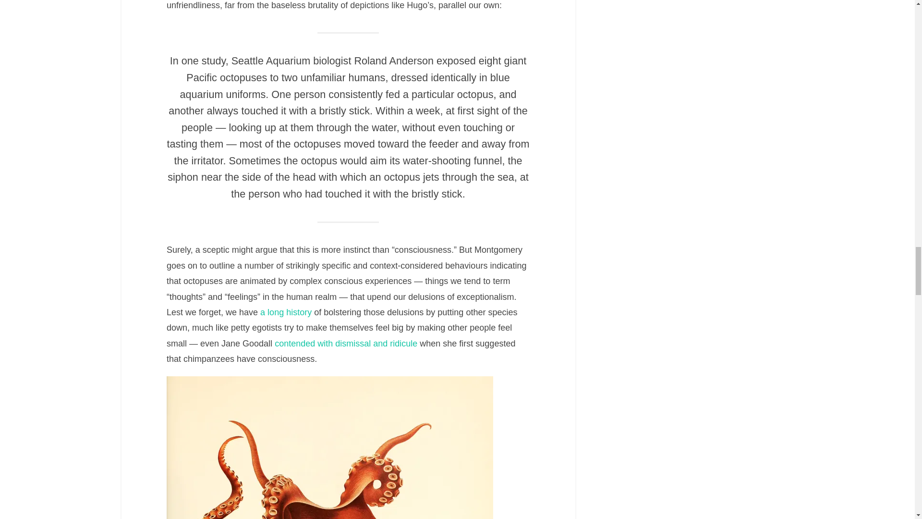  What do you see at coordinates (346, 343) in the screenshot?
I see `contended with dismissal and ridicule` at bounding box center [346, 343].